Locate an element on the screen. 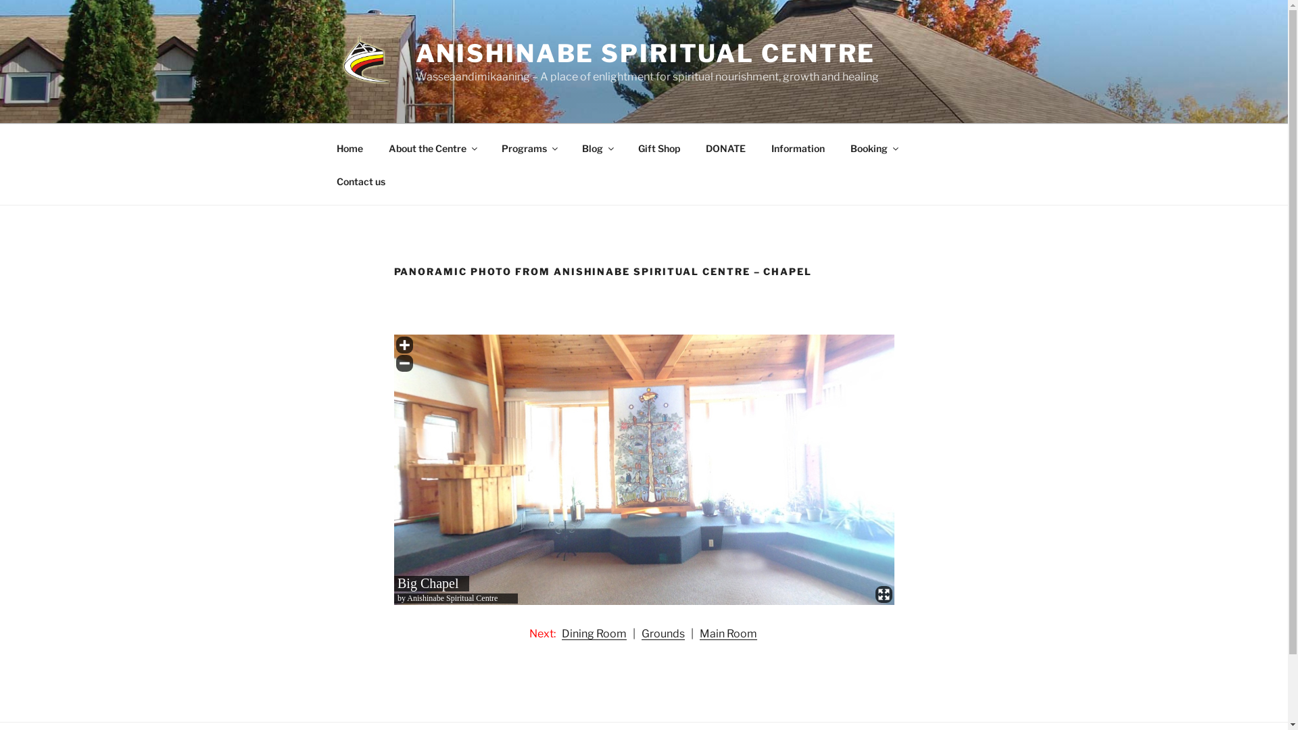 Image resolution: width=1298 pixels, height=730 pixels. Blog is located at coordinates (598, 147).